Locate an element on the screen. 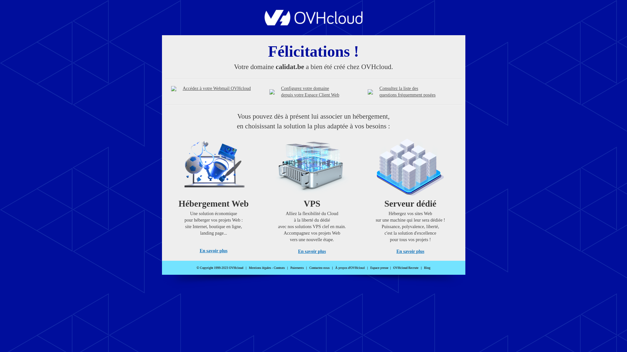 Image resolution: width=627 pixels, height=352 pixels. OVHcloud is located at coordinates (313, 23).